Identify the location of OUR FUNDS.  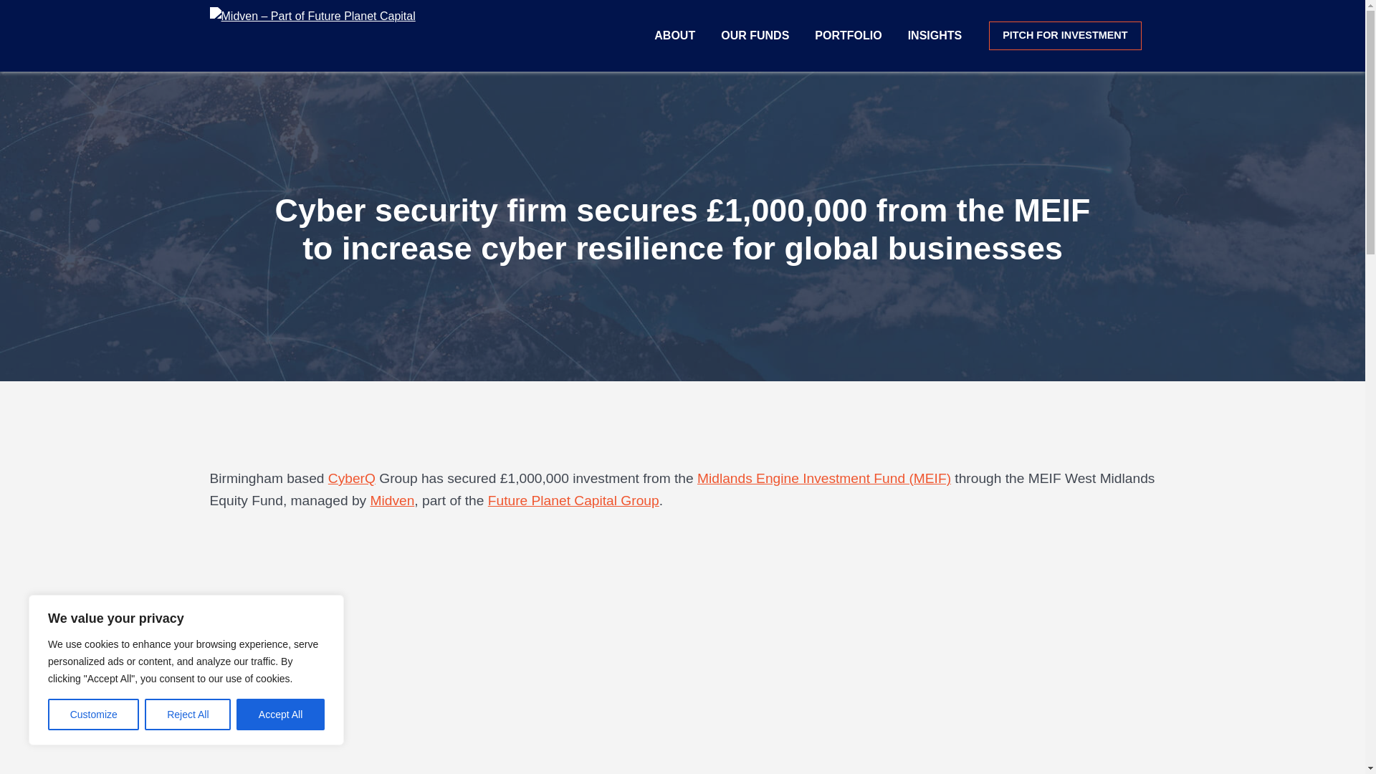
(755, 36).